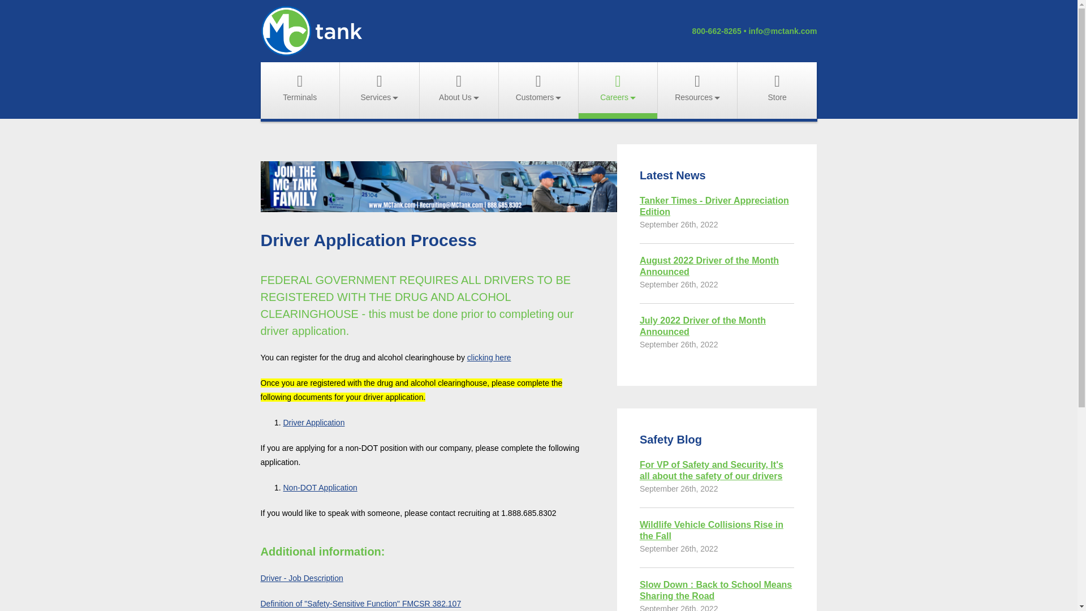  Describe the element at coordinates (320, 488) in the screenshot. I see `Non-DOT Application` at that location.